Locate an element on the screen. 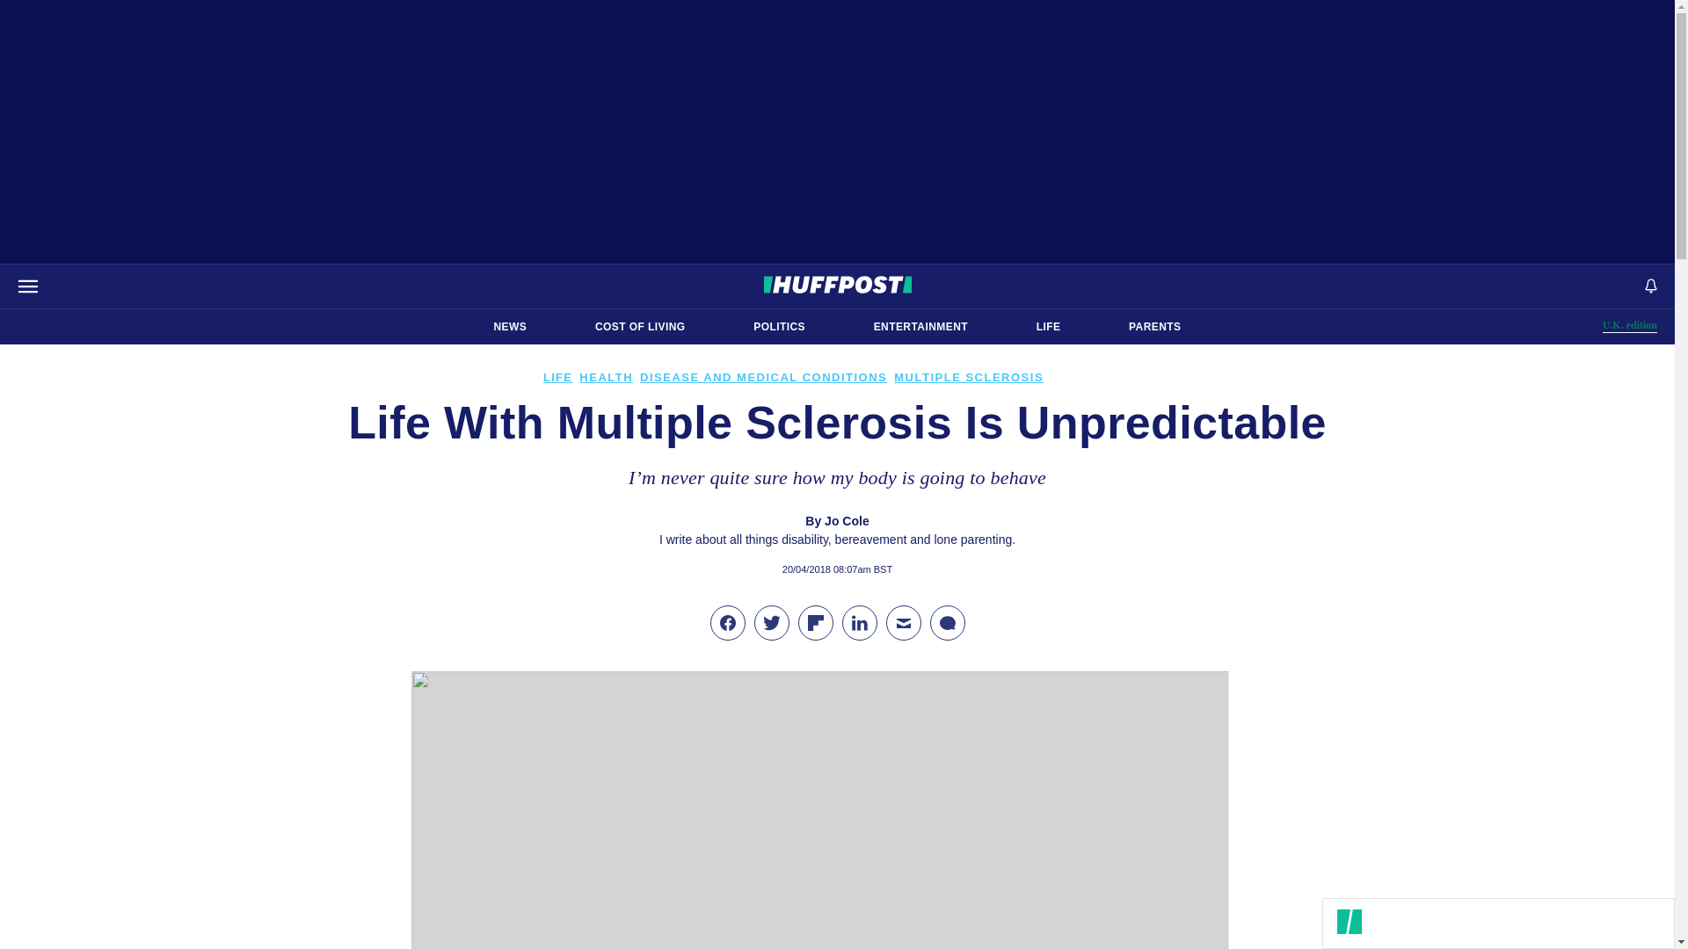  NEWS is located at coordinates (510, 327).